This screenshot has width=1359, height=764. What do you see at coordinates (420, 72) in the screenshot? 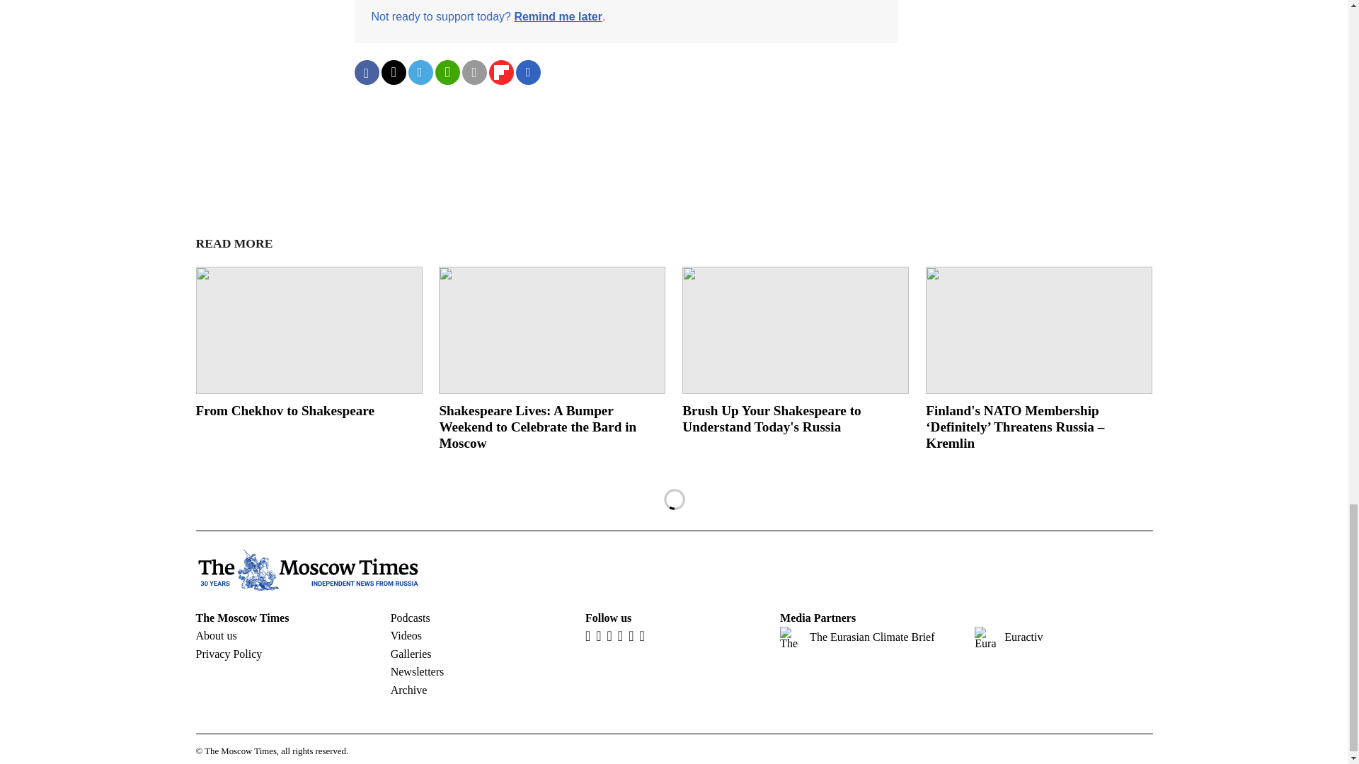
I see `Share on Telegram` at bounding box center [420, 72].